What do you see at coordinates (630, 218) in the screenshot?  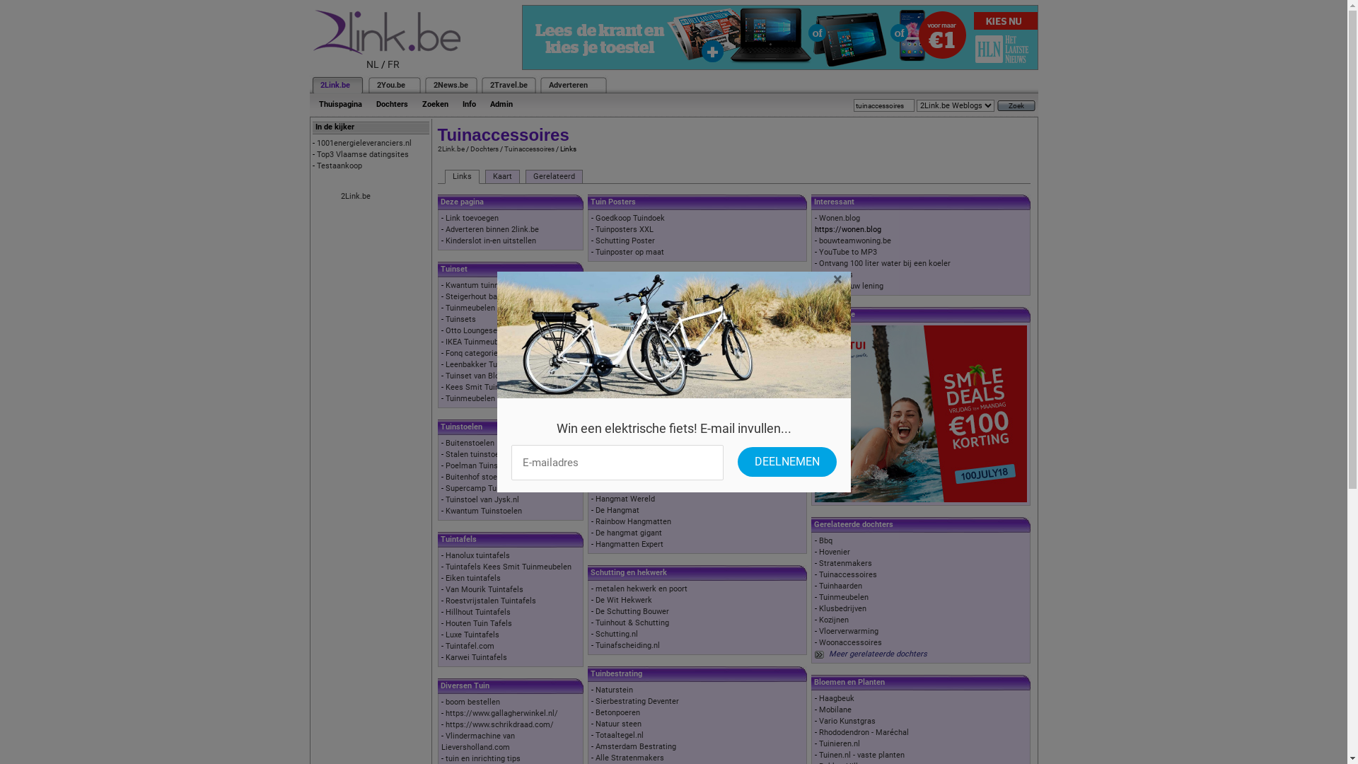 I see `Goedkoop Tuindoek` at bounding box center [630, 218].